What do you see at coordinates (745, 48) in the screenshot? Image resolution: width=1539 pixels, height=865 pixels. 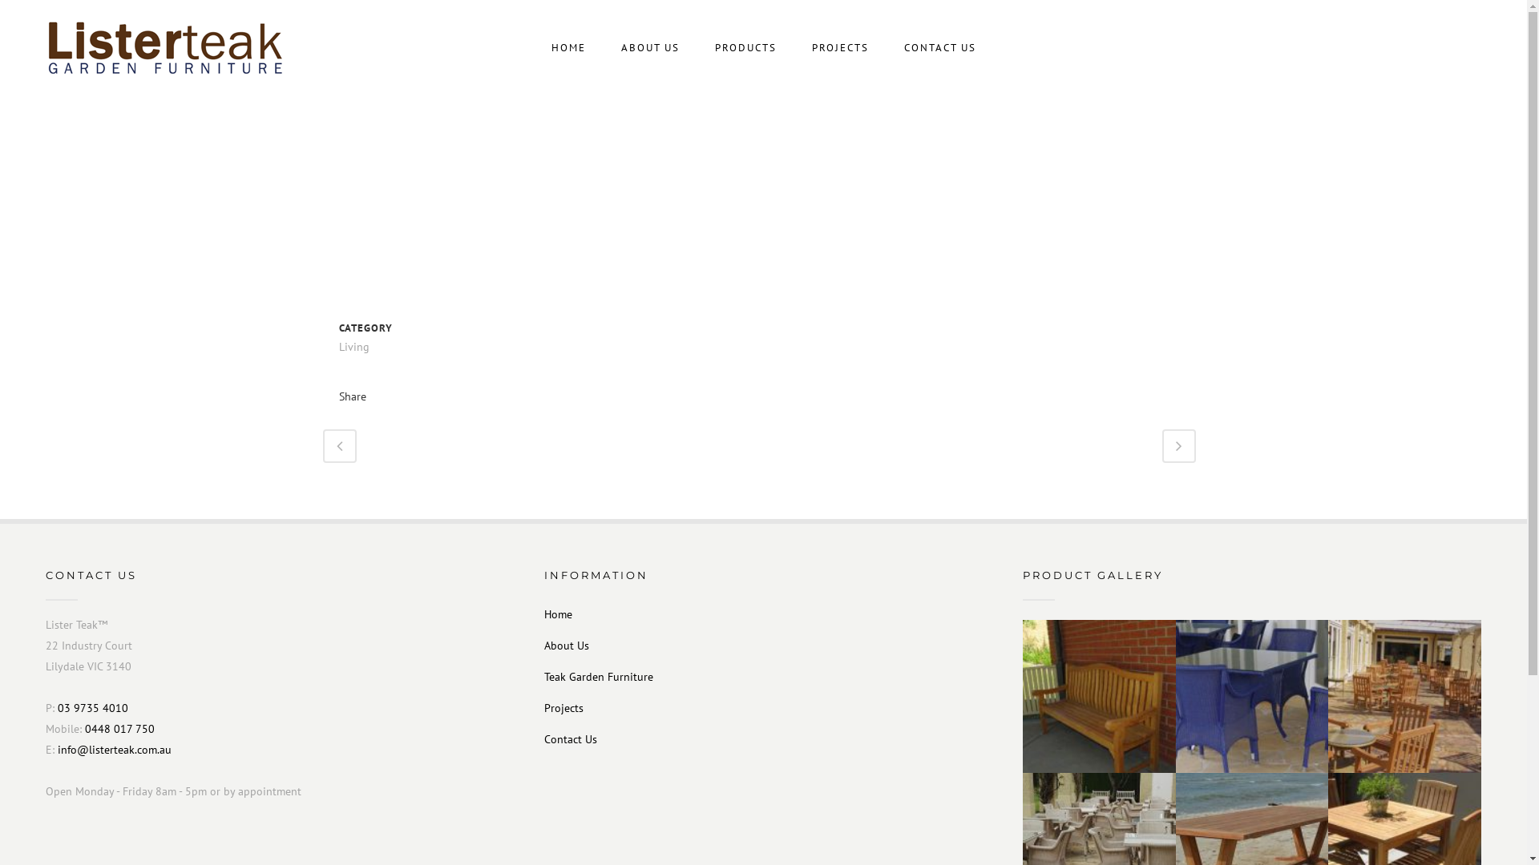 I see `PRODUCTS` at bounding box center [745, 48].